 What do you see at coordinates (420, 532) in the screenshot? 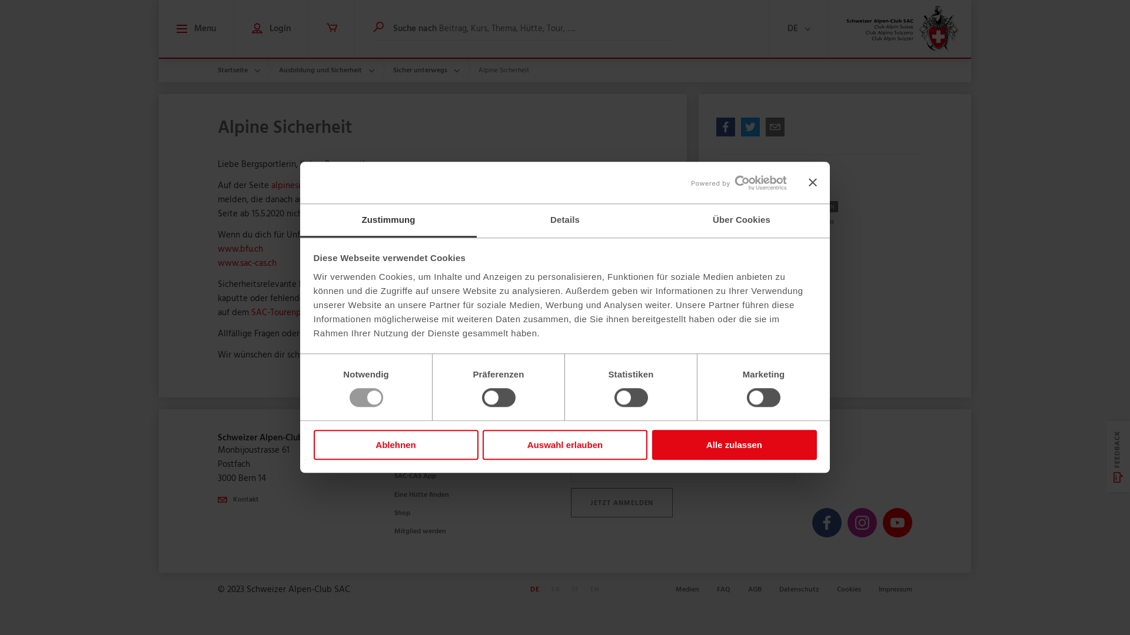
I see `Mitglied werden` at bounding box center [420, 532].